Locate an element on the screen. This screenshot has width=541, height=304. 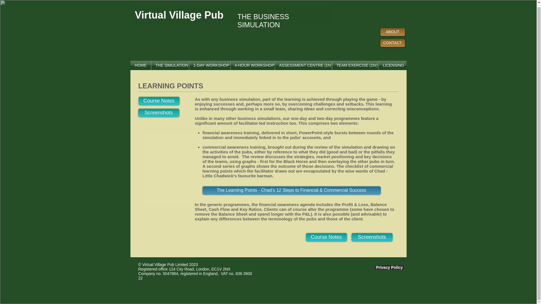
THE SIMULATION is located at coordinates (170, 65).